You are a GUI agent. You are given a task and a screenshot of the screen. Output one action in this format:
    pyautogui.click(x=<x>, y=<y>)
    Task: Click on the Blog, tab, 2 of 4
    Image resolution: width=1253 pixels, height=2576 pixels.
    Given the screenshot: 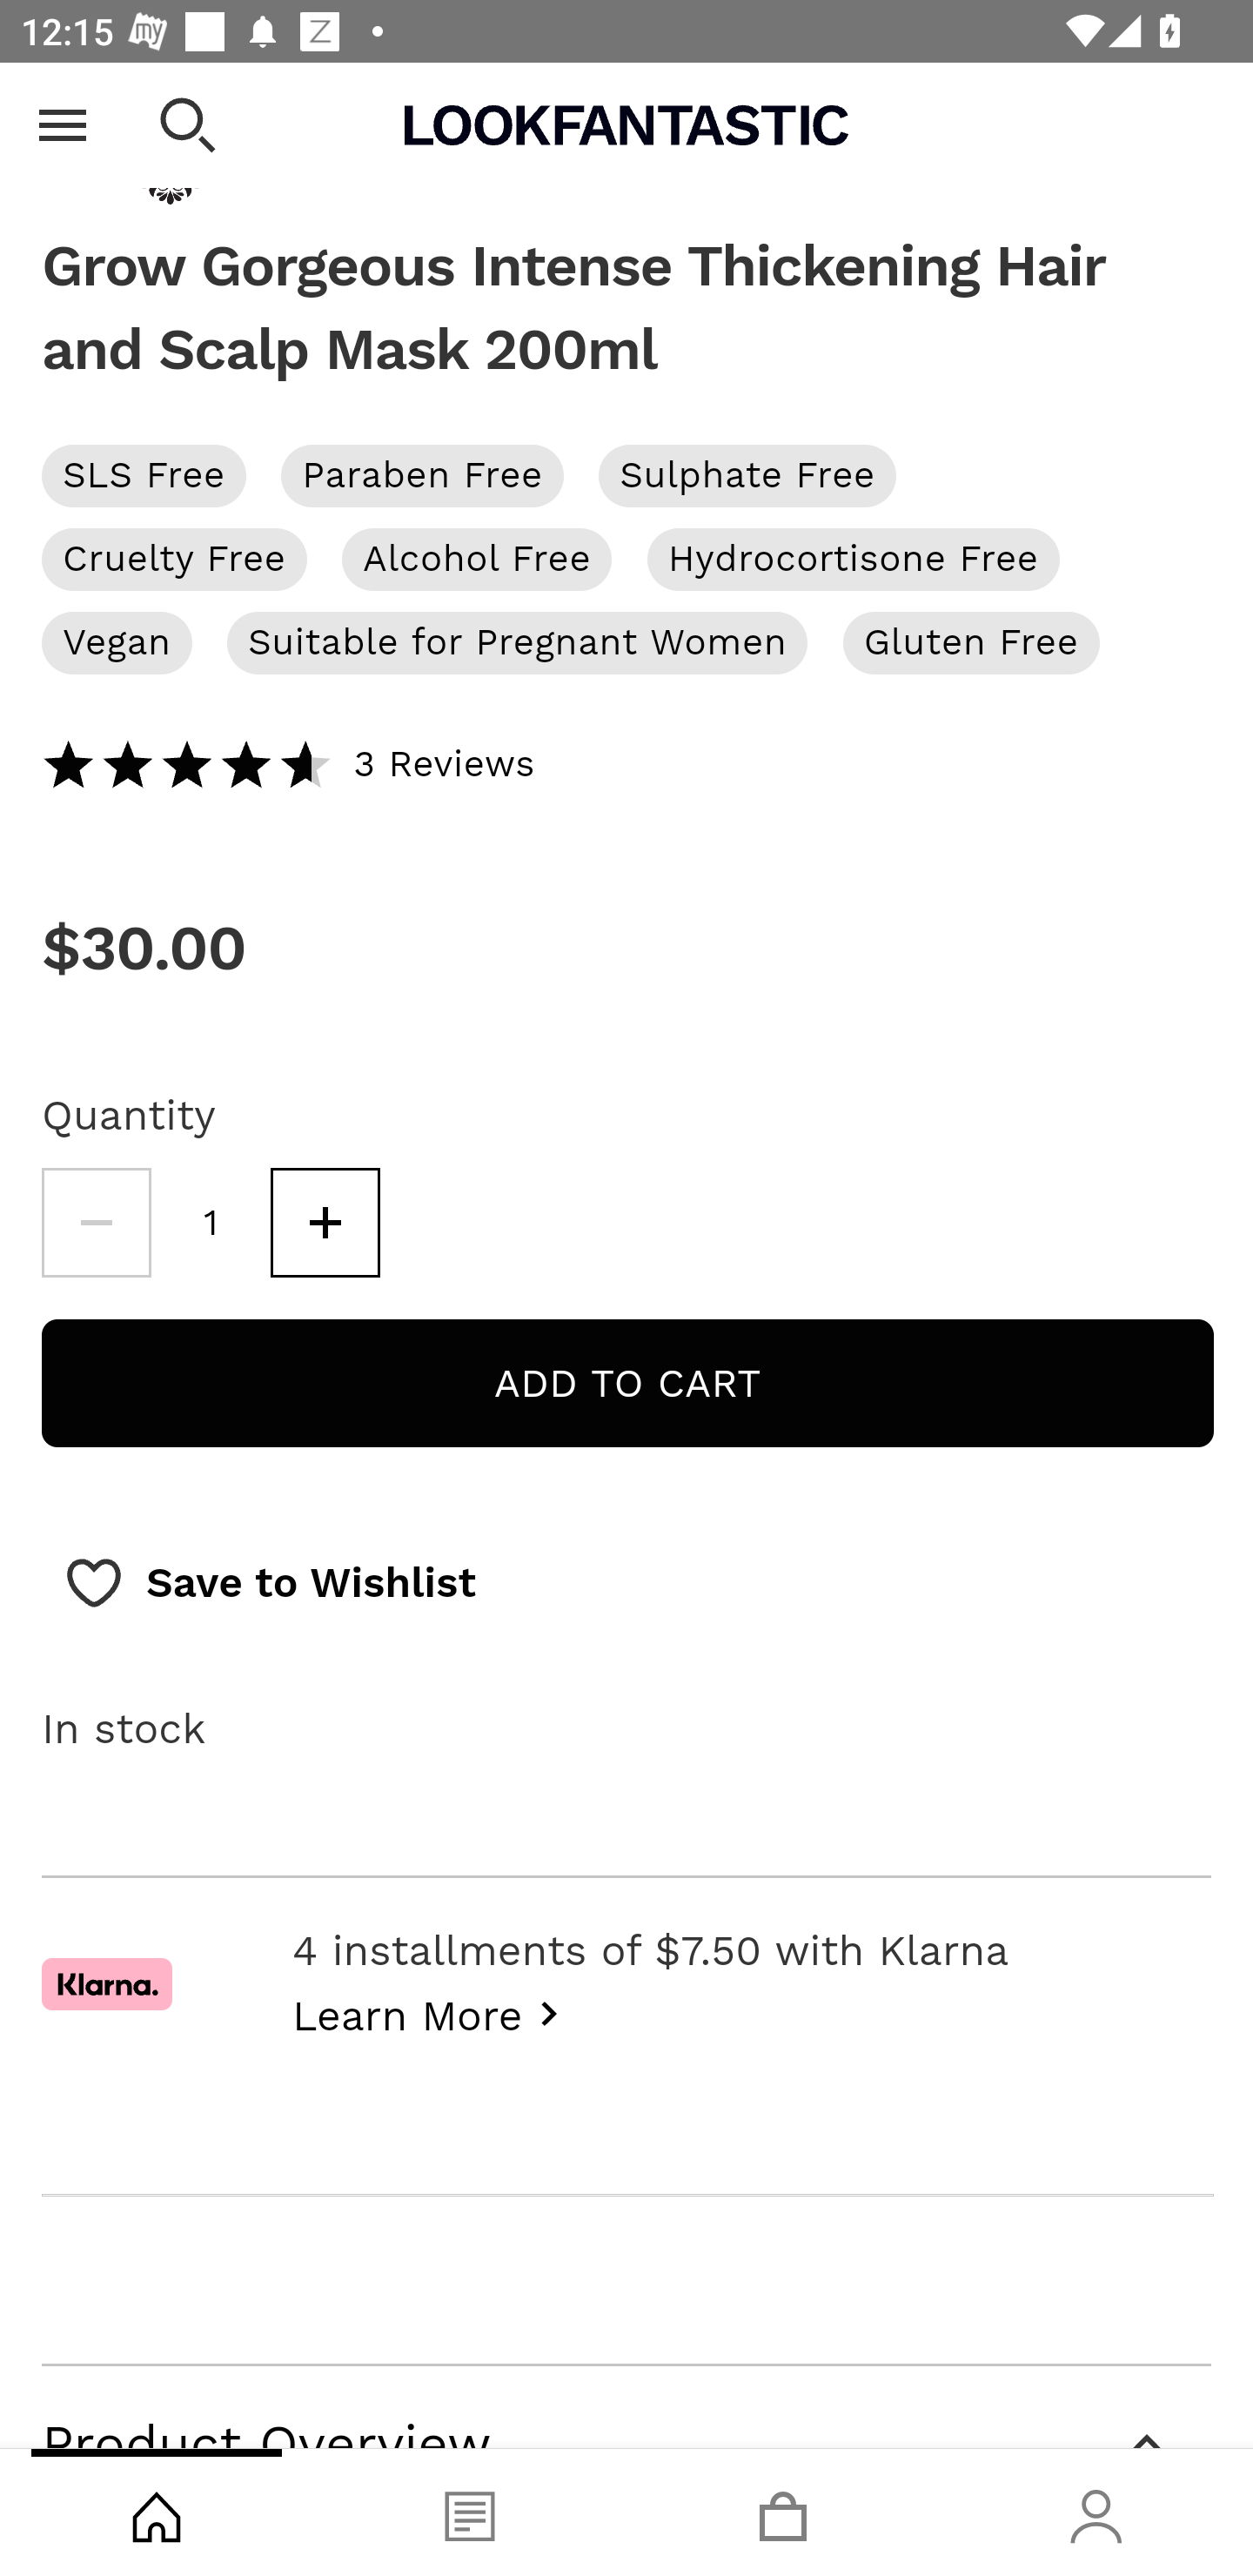 What is the action you would take?
    pyautogui.click(x=470, y=2512)
    